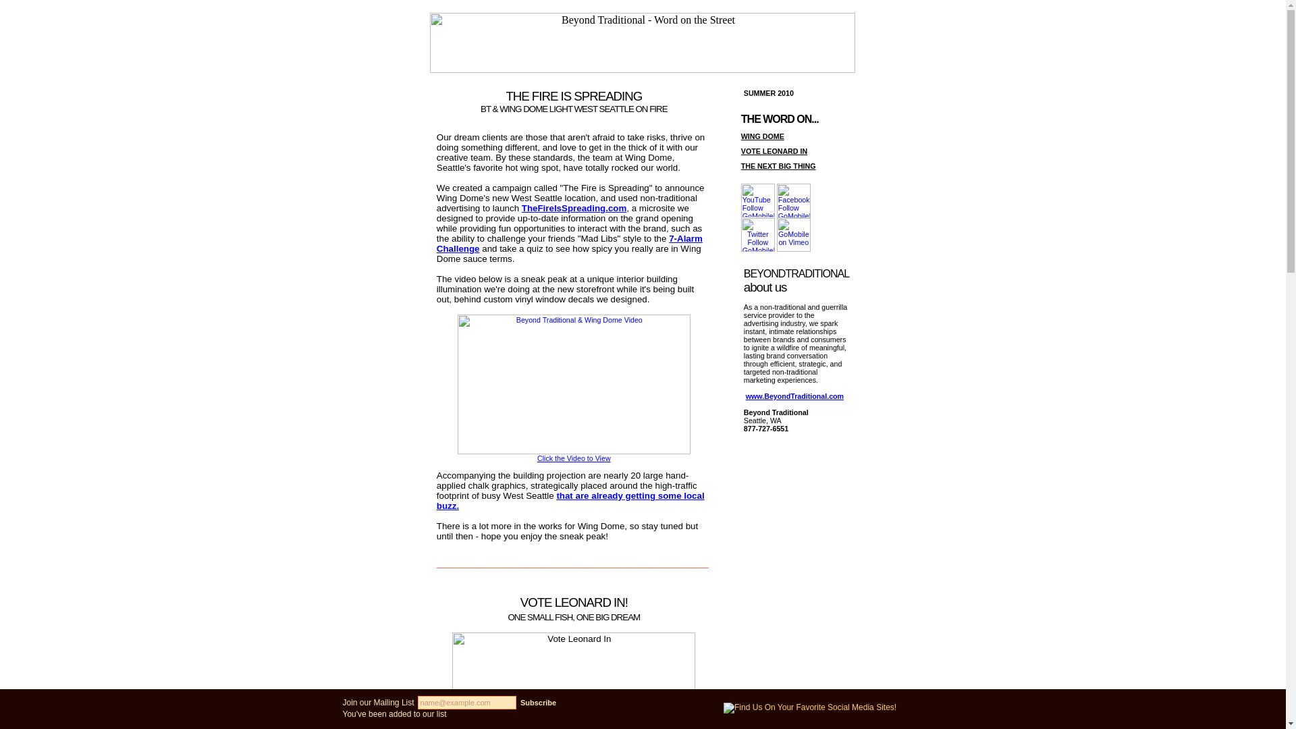 Image resolution: width=1296 pixels, height=729 pixels. Describe the element at coordinates (539, 702) in the screenshot. I see `Subscribe` at that location.